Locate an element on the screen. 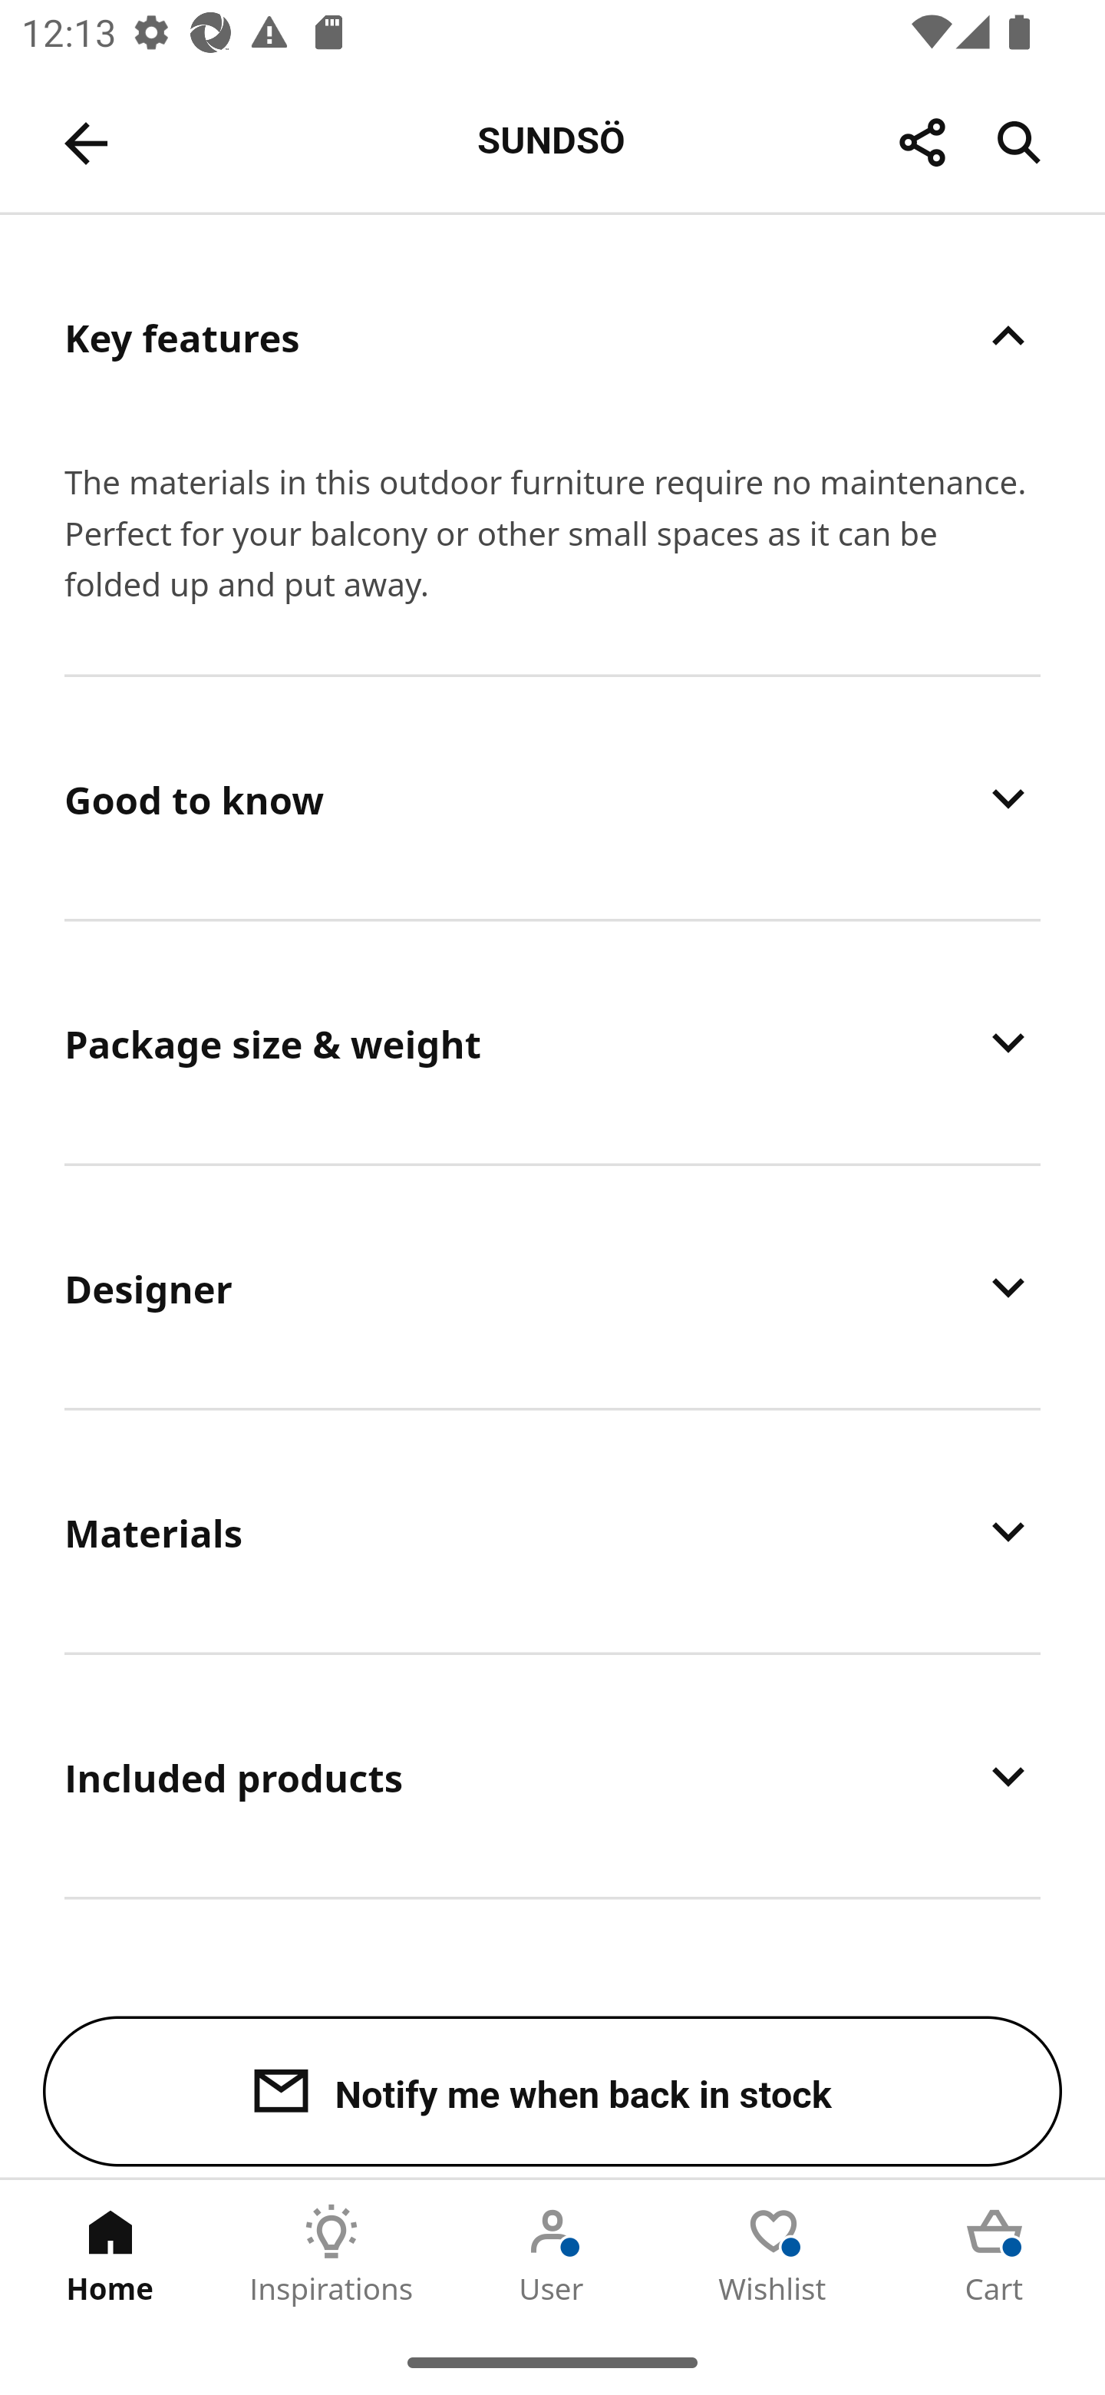  Materials is located at coordinates (552, 1531).